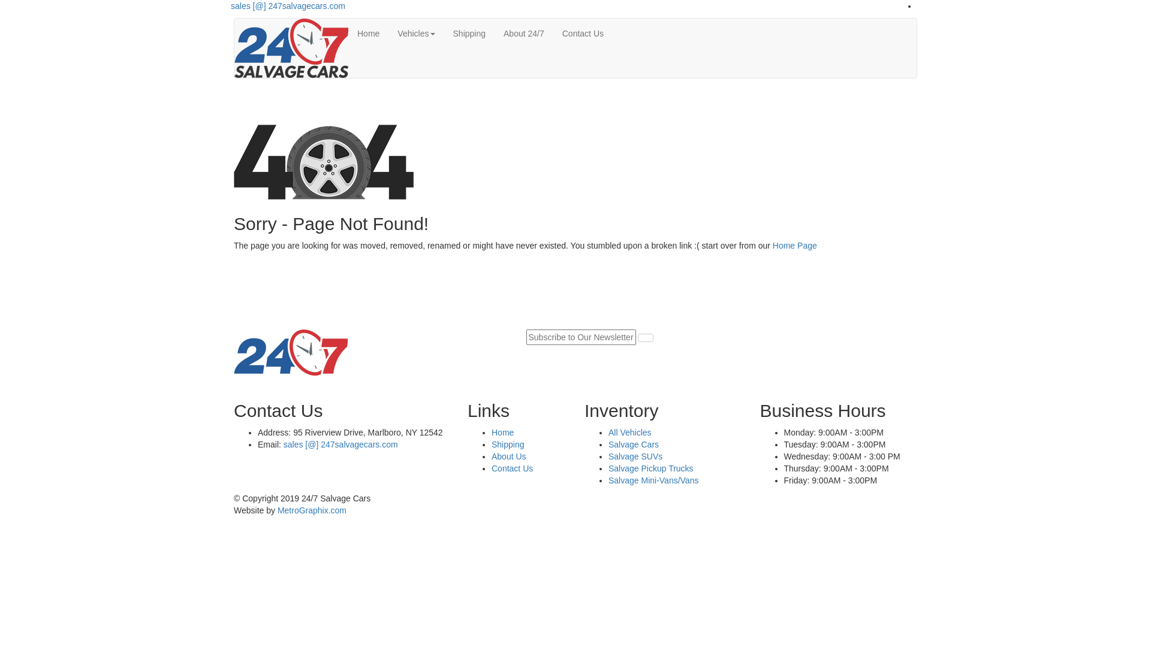 Image resolution: width=1151 pixels, height=647 pixels. I want to click on About 24/7, so click(524, 34).